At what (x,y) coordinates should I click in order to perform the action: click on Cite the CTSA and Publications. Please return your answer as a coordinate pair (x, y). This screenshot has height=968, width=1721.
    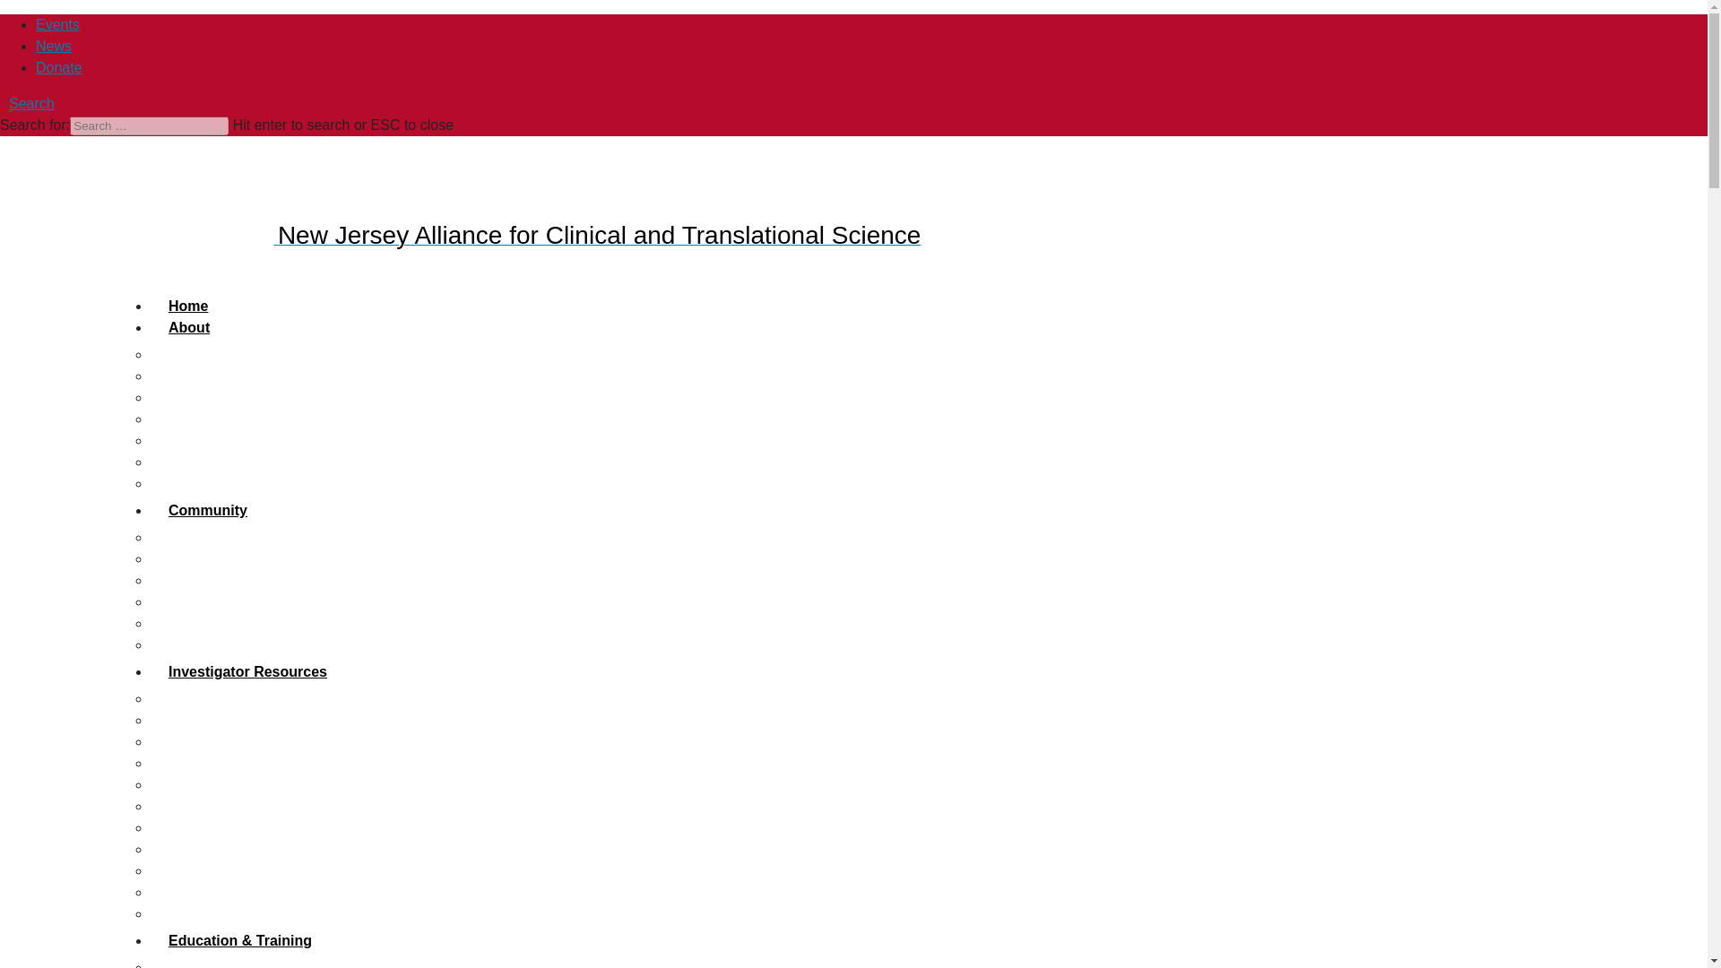
    Looking at the image, I should click on (251, 440).